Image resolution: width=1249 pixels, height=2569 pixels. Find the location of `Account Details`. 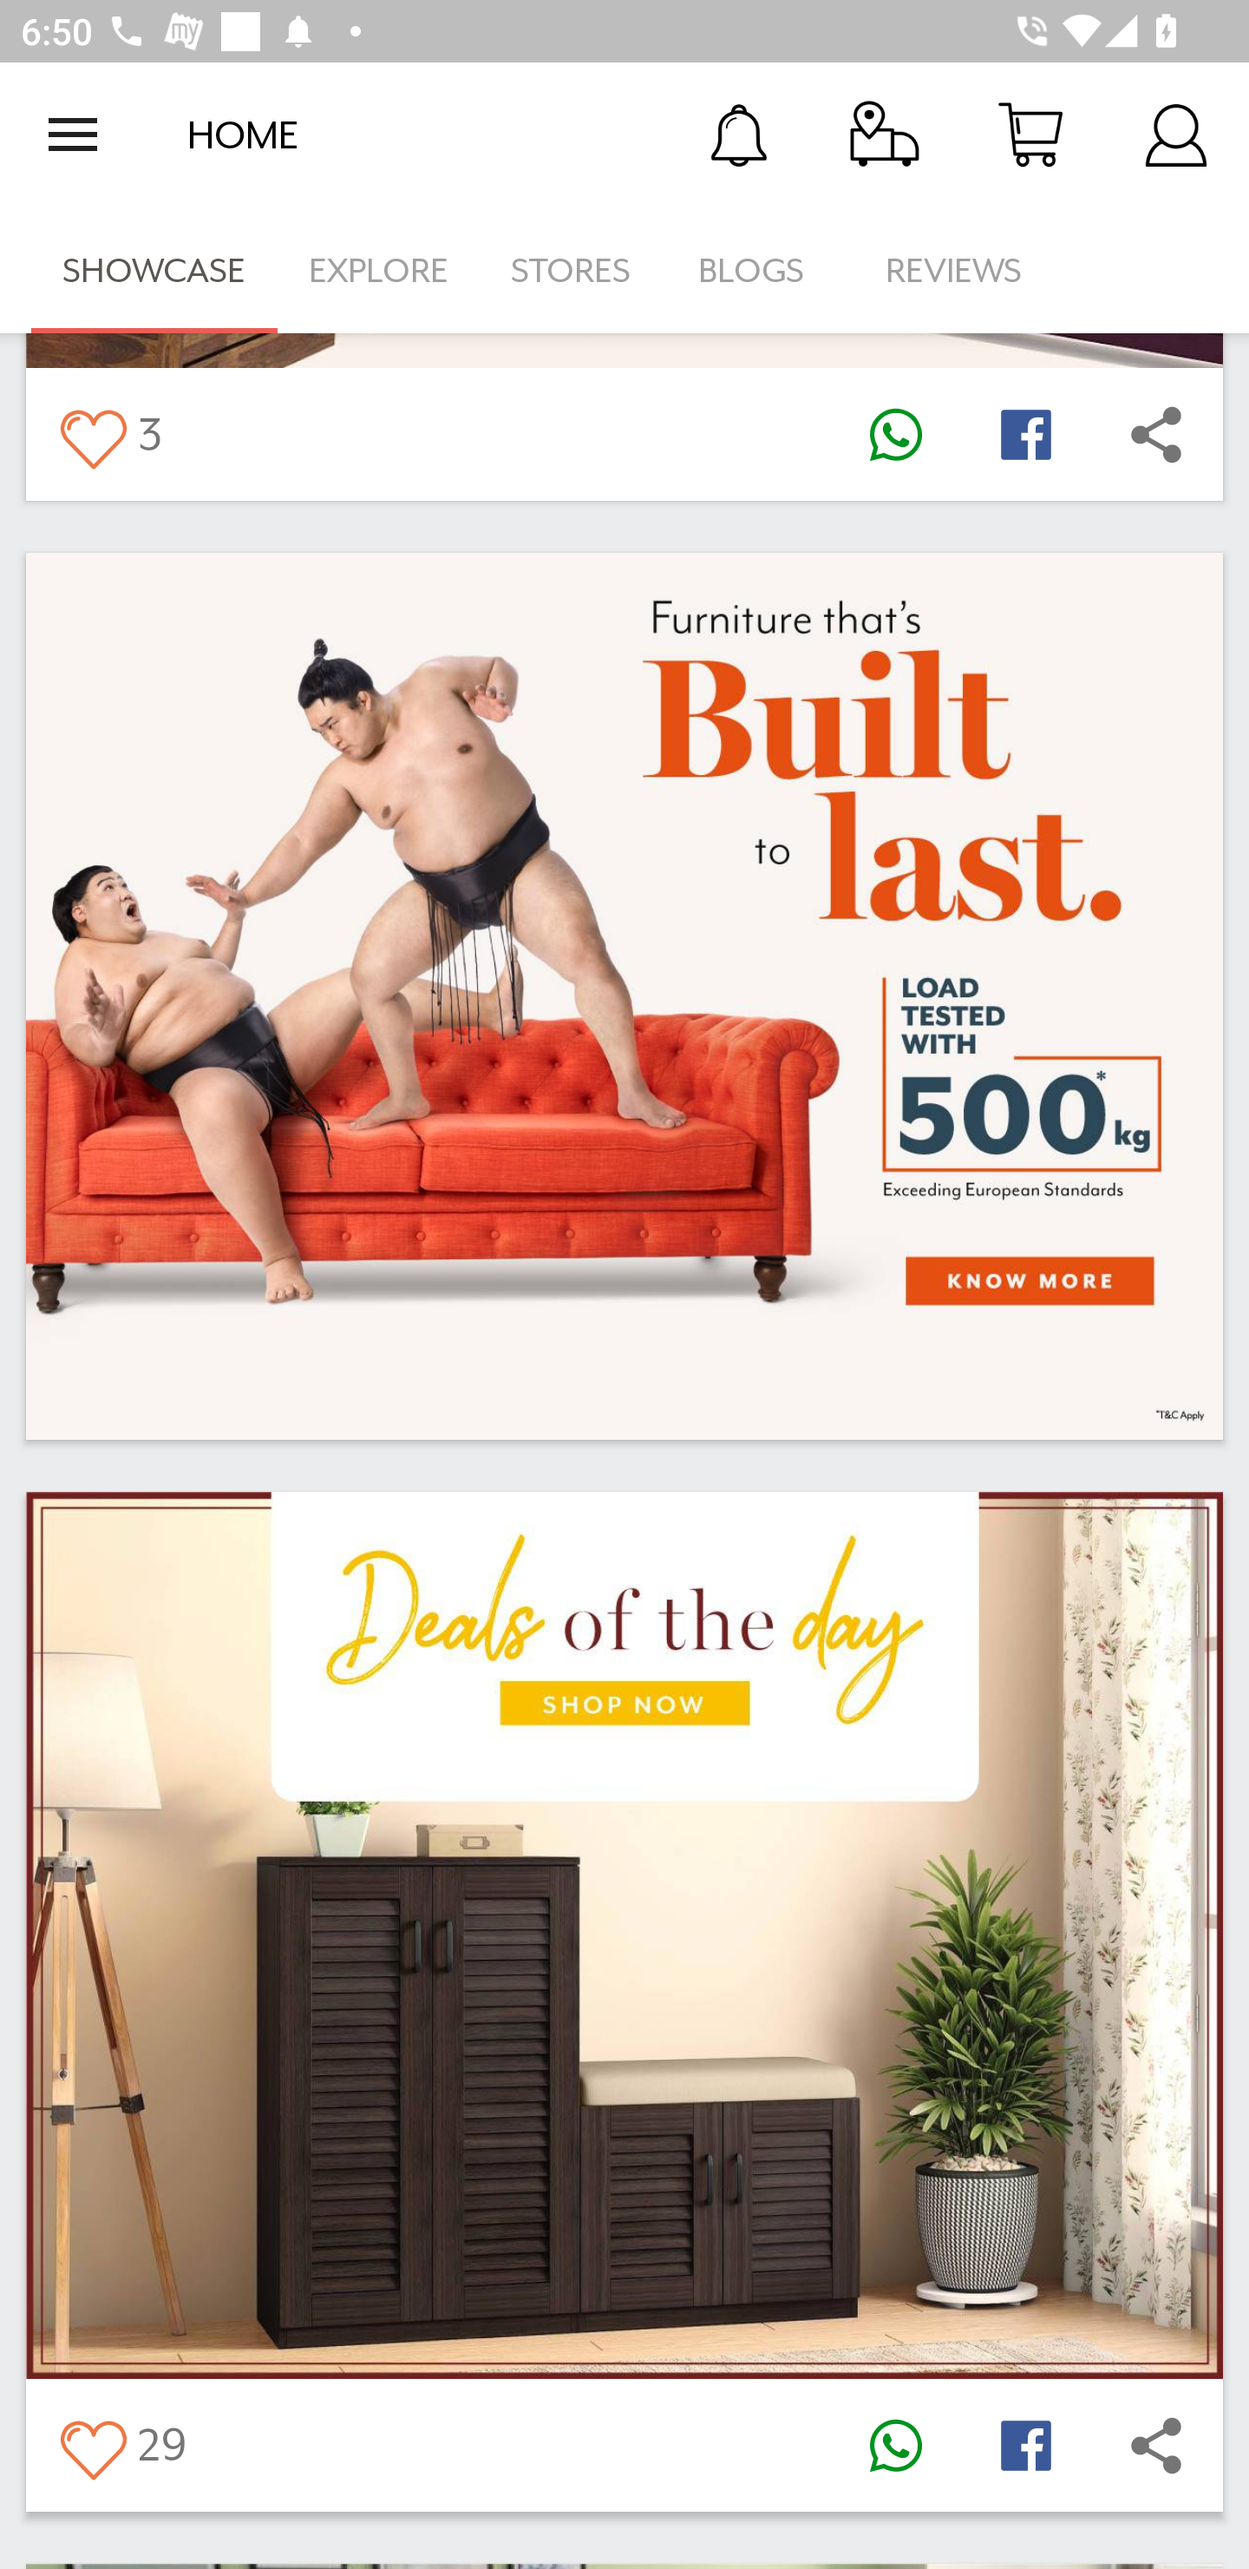

Account Details is located at coordinates (1176, 134).